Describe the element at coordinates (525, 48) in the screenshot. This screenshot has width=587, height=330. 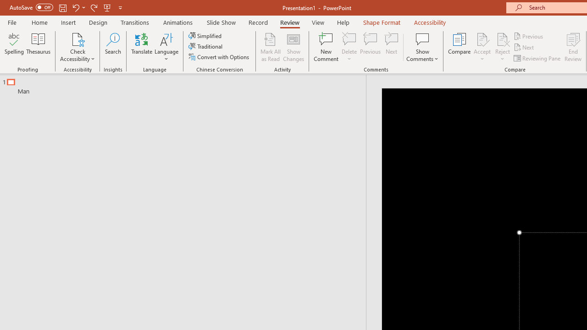
I see `Next` at that location.